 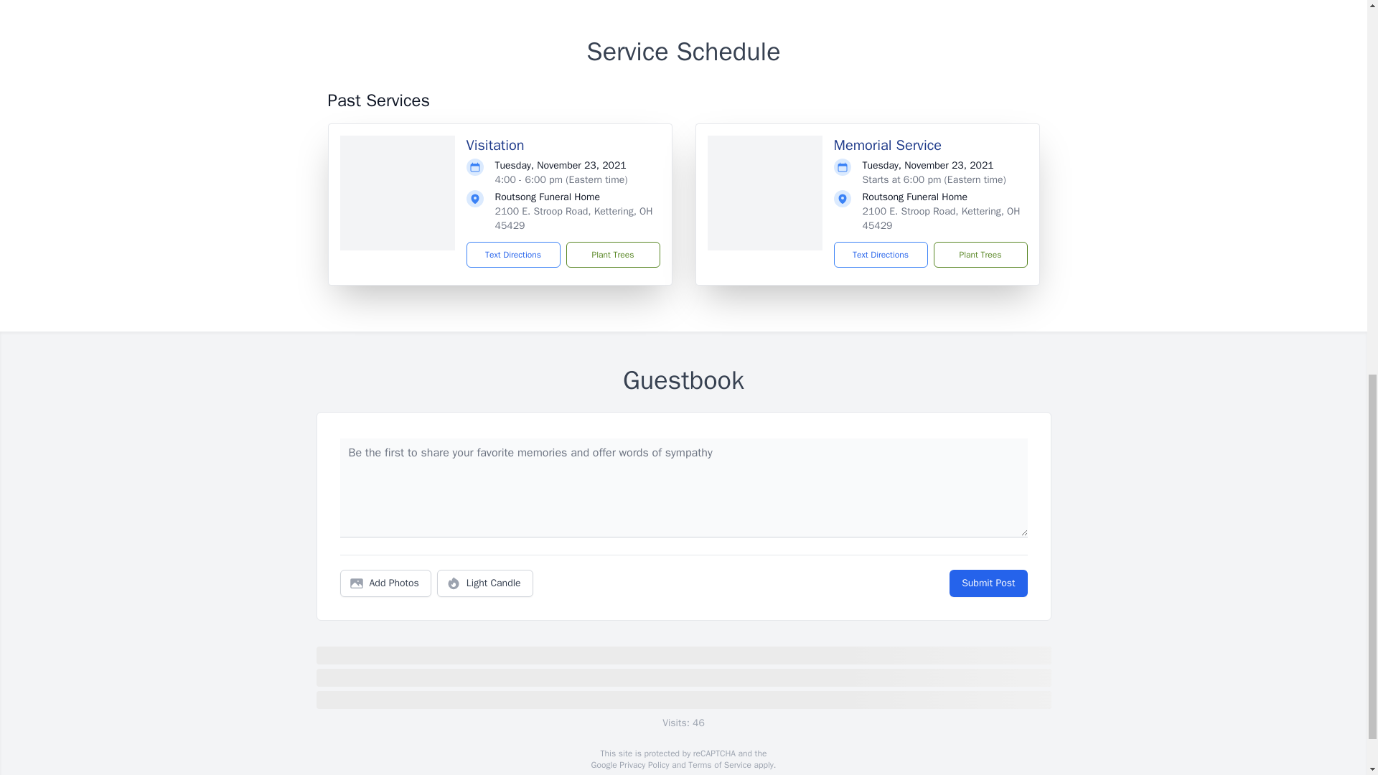 I want to click on Submit Post, so click(x=988, y=583).